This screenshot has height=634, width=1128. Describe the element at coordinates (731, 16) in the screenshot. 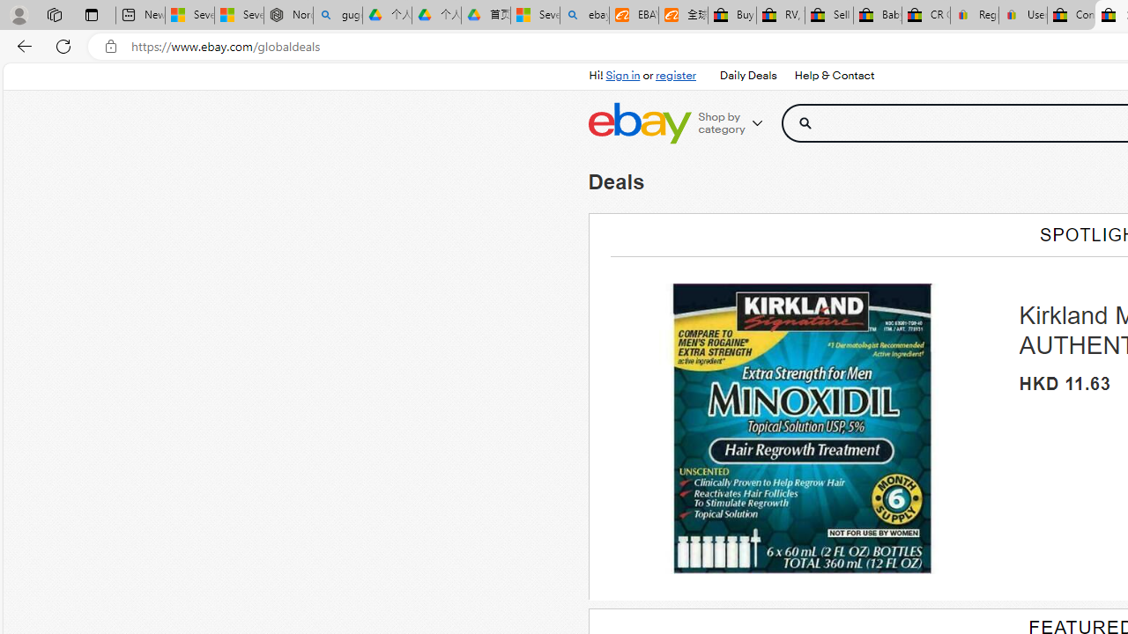

I see `Buy Auto Parts & Accessories | eBay` at that location.